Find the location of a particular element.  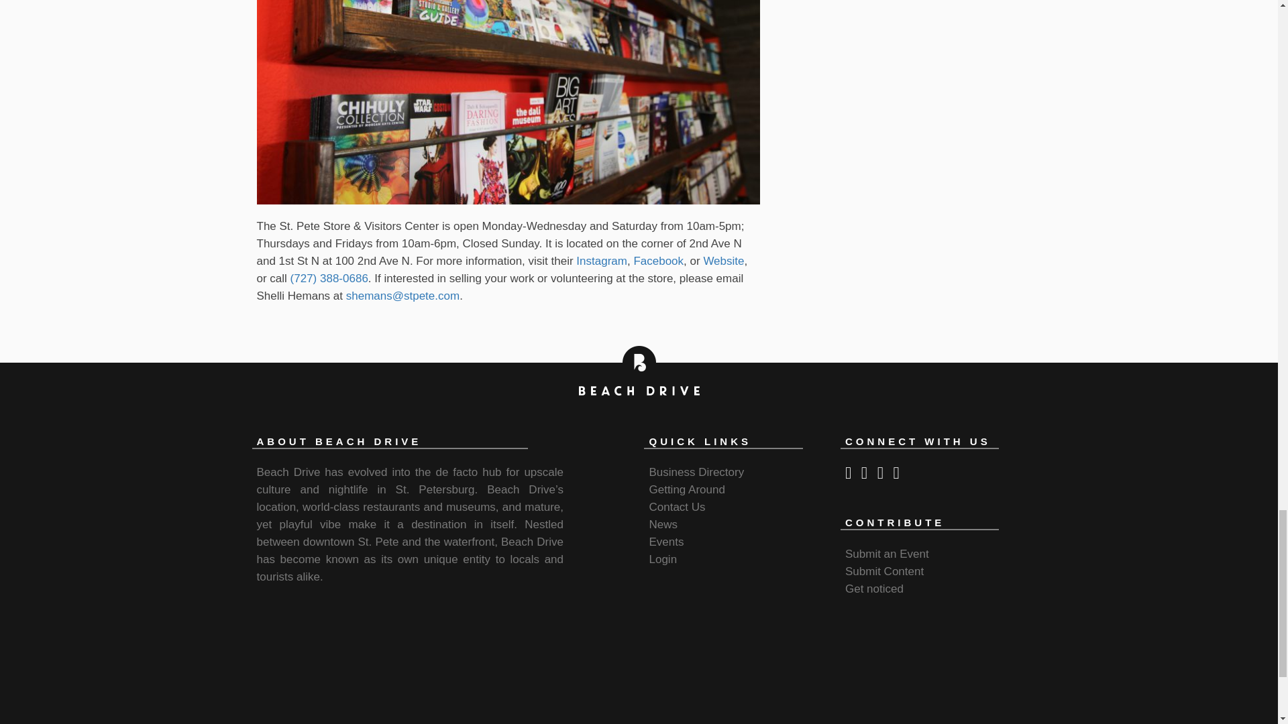

Submit Content is located at coordinates (884, 571).